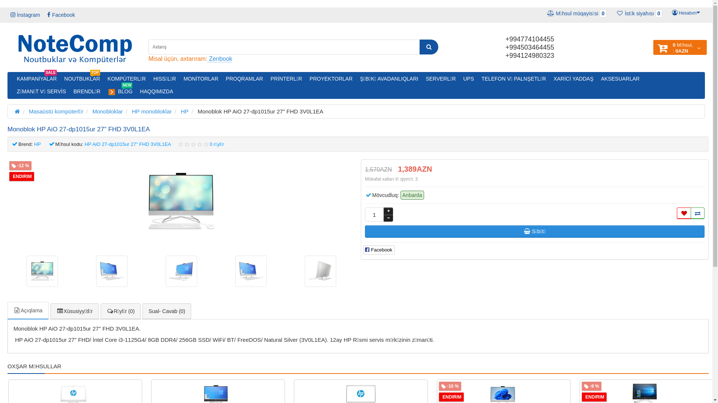 The height and width of the screenshot is (403, 718). I want to click on Monoblok HP AiO 27-dp1015ur 27" FHD 3V0L1EA, so click(181, 202).